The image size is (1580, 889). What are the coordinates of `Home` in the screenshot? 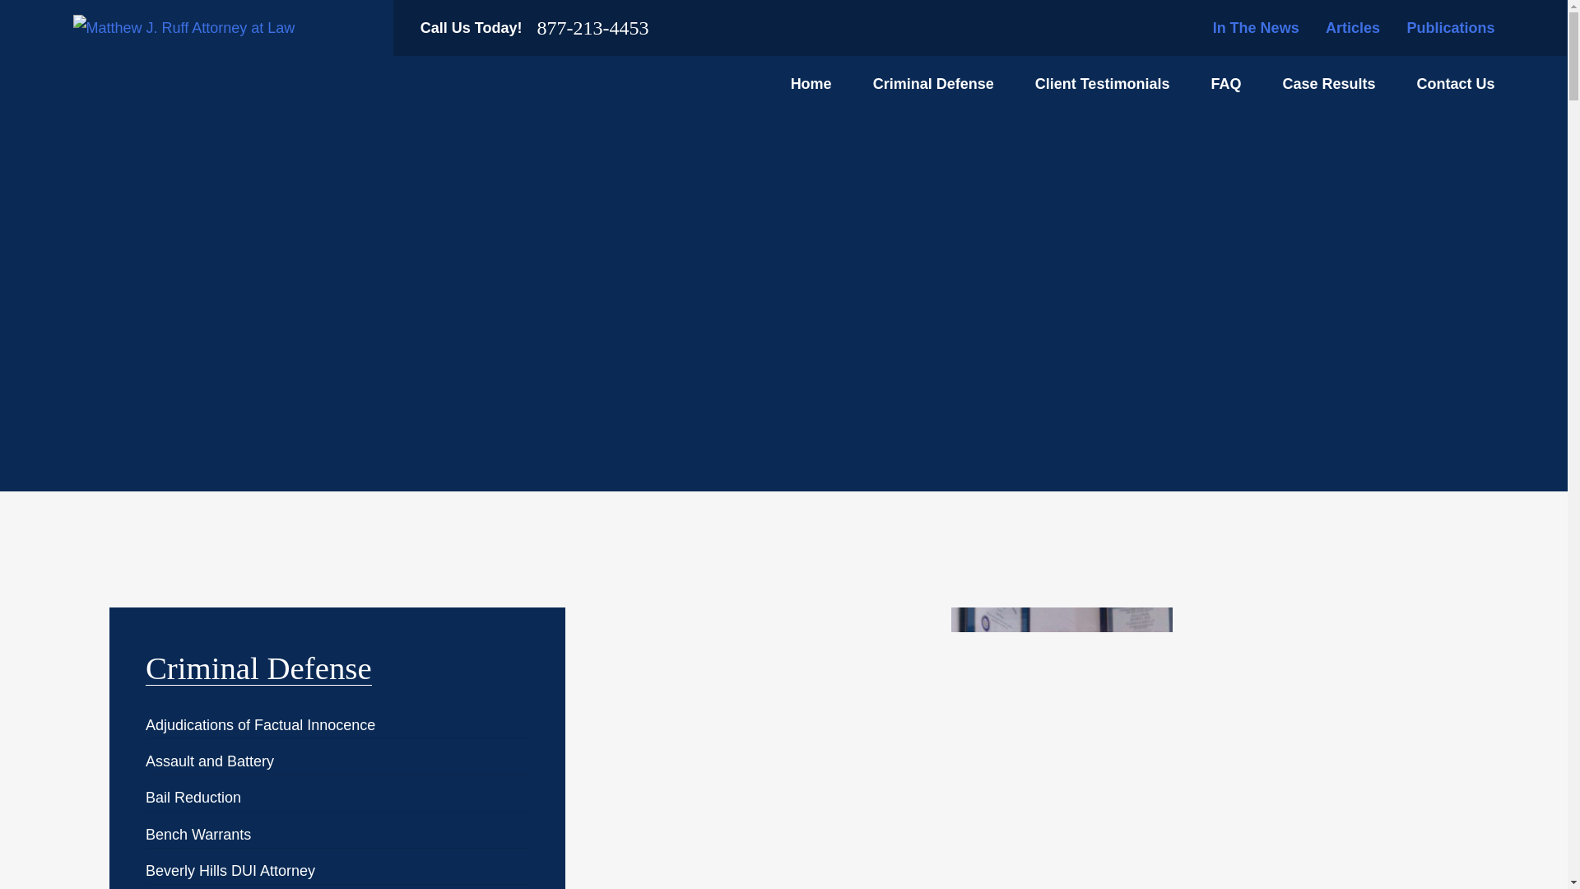 It's located at (811, 84).